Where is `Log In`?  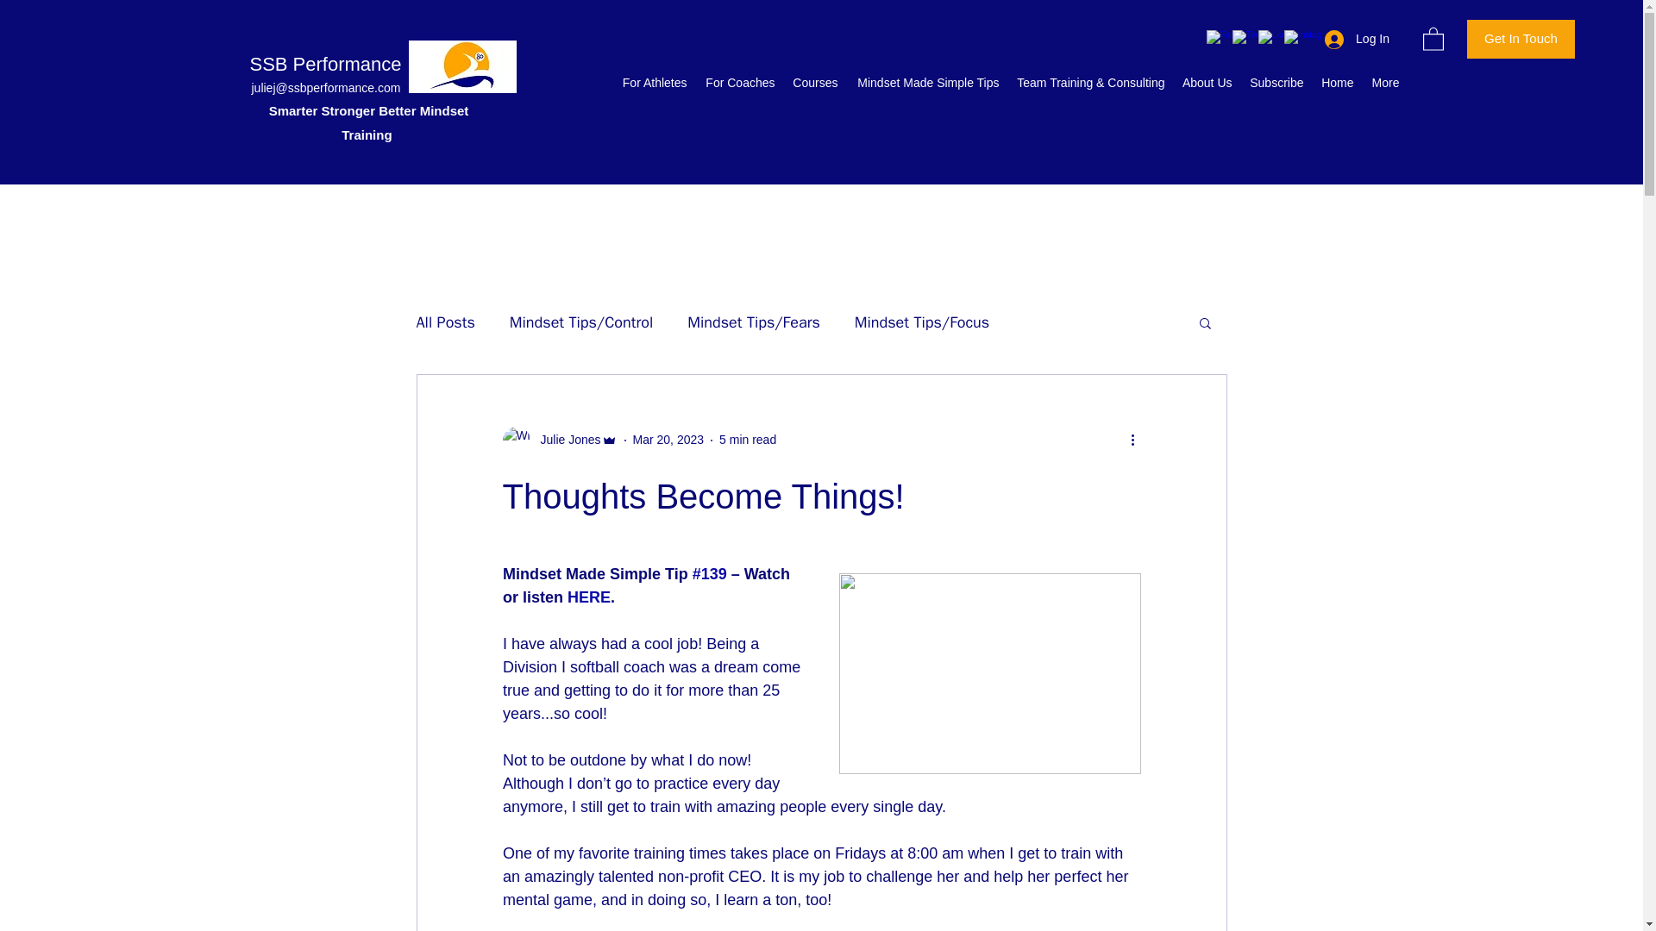
Log In is located at coordinates (1357, 39).